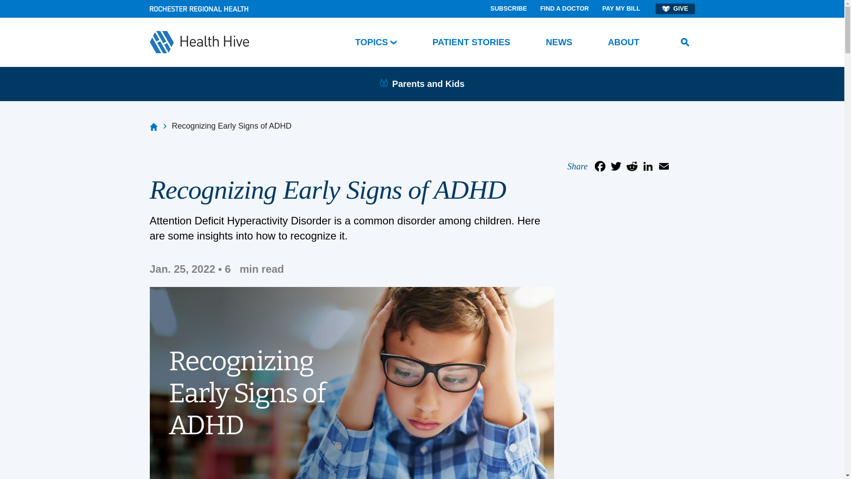 This screenshot has height=479, width=851. I want to click on FIND A DOCTOR, so click(565, 9).